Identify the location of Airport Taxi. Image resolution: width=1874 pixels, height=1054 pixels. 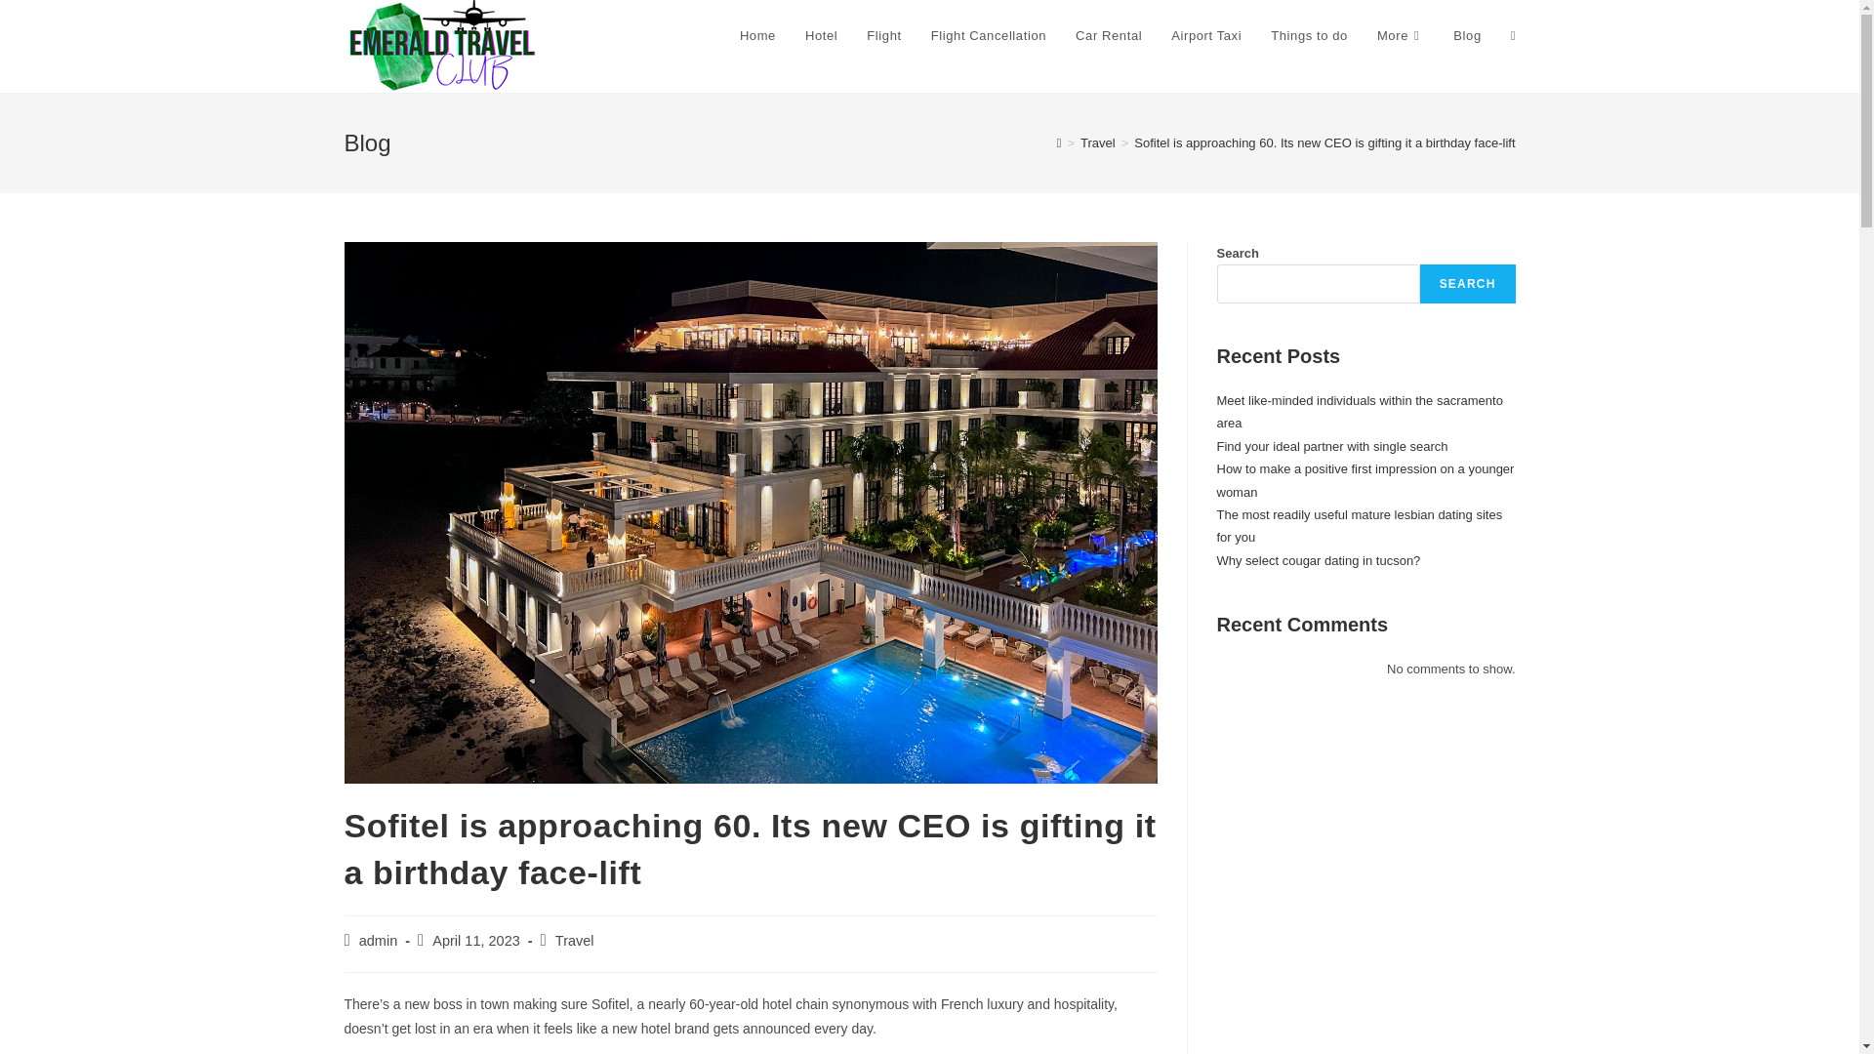
(1205, 36).